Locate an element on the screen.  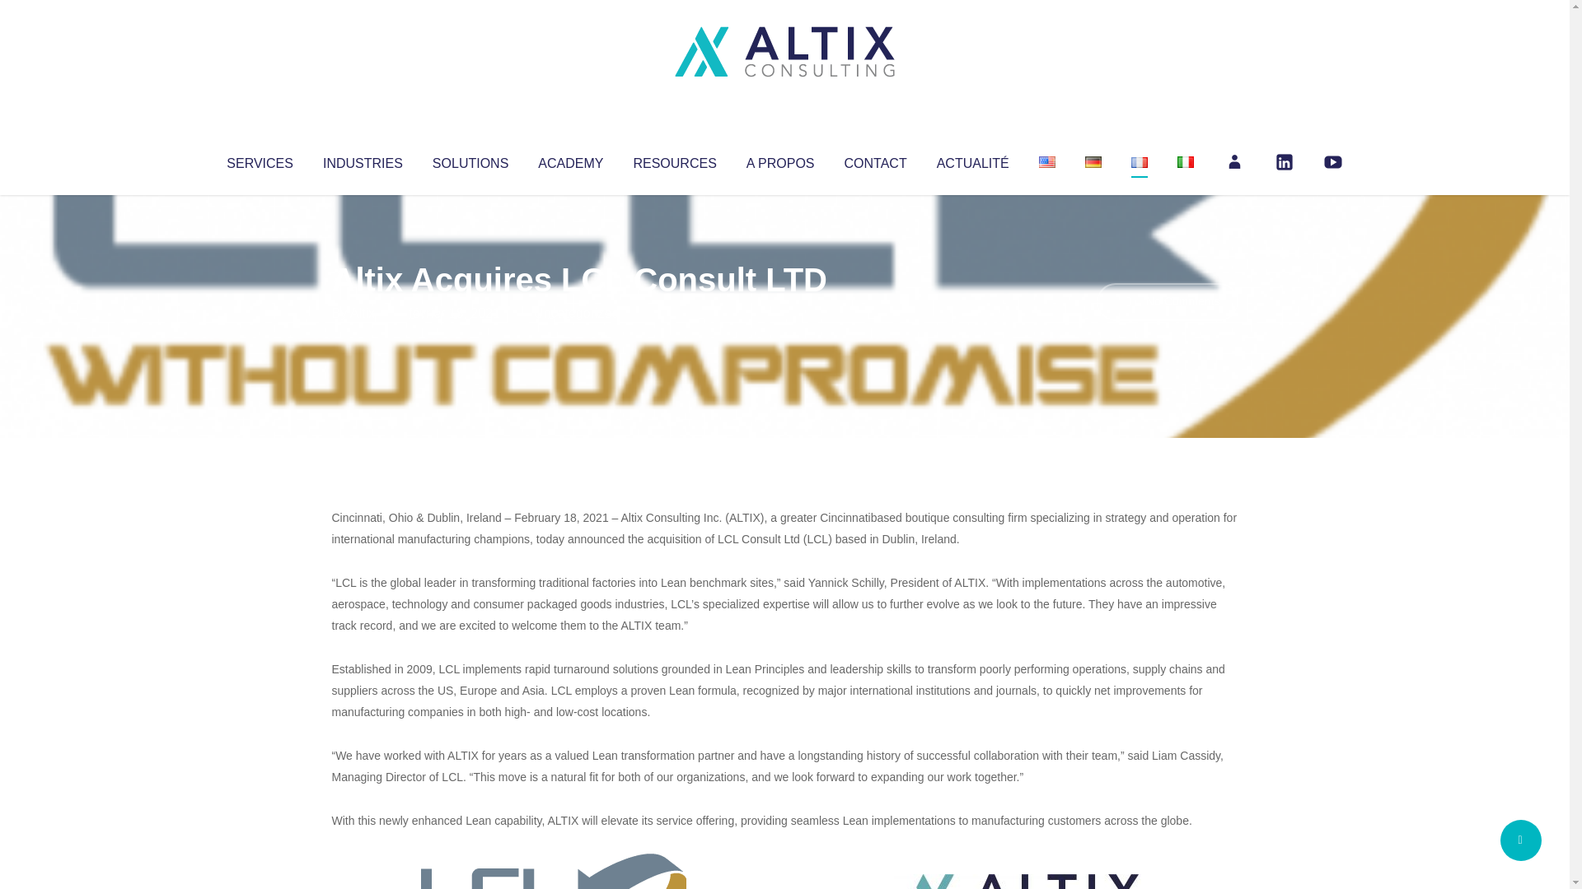
Articles par Altix is located at coordinates (363, 313).